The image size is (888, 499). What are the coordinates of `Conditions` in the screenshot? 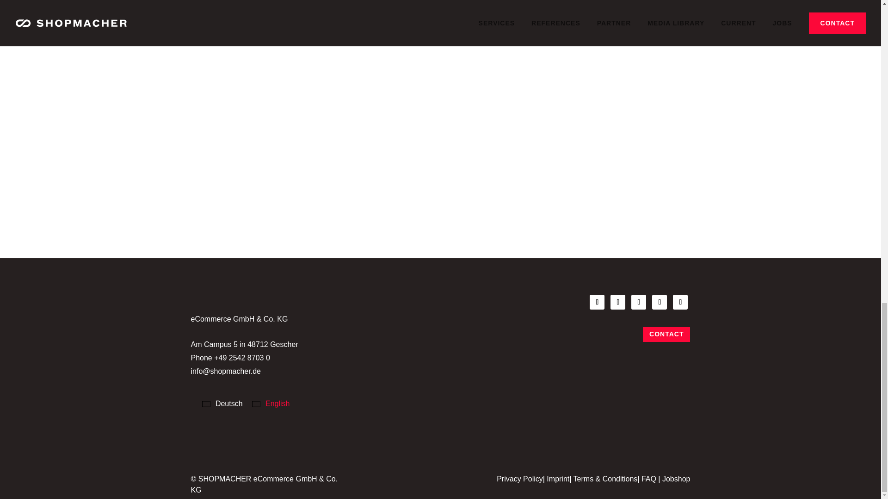 It's located at (605, 479).